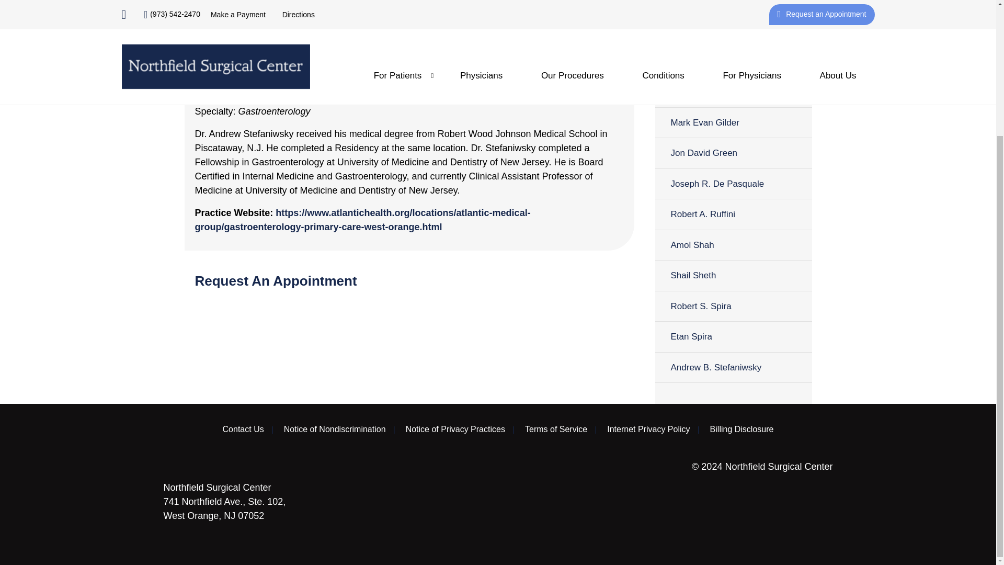 The height and width of the screenshot is (565, 1004). I want to click on Amol Shah, so click(733, 245).